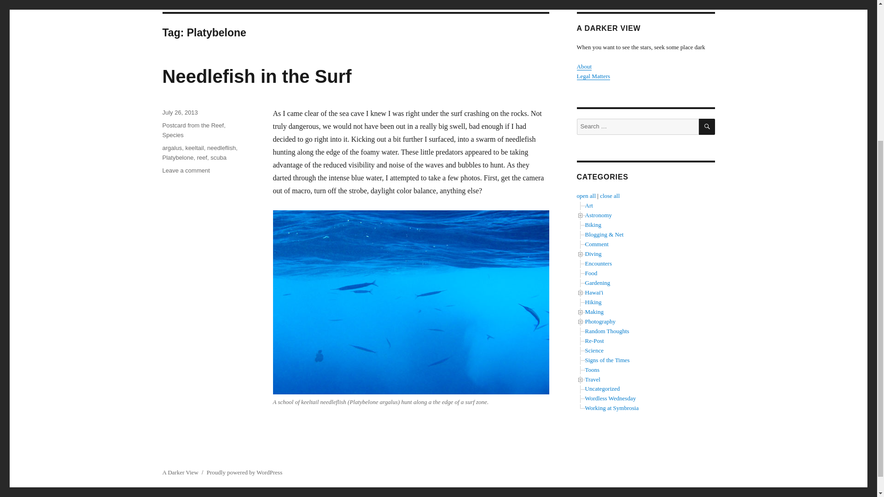 The image size is (884, 497). Describe the element at coordinates (593, 75) in the screenshot. I see `Species` at that location.